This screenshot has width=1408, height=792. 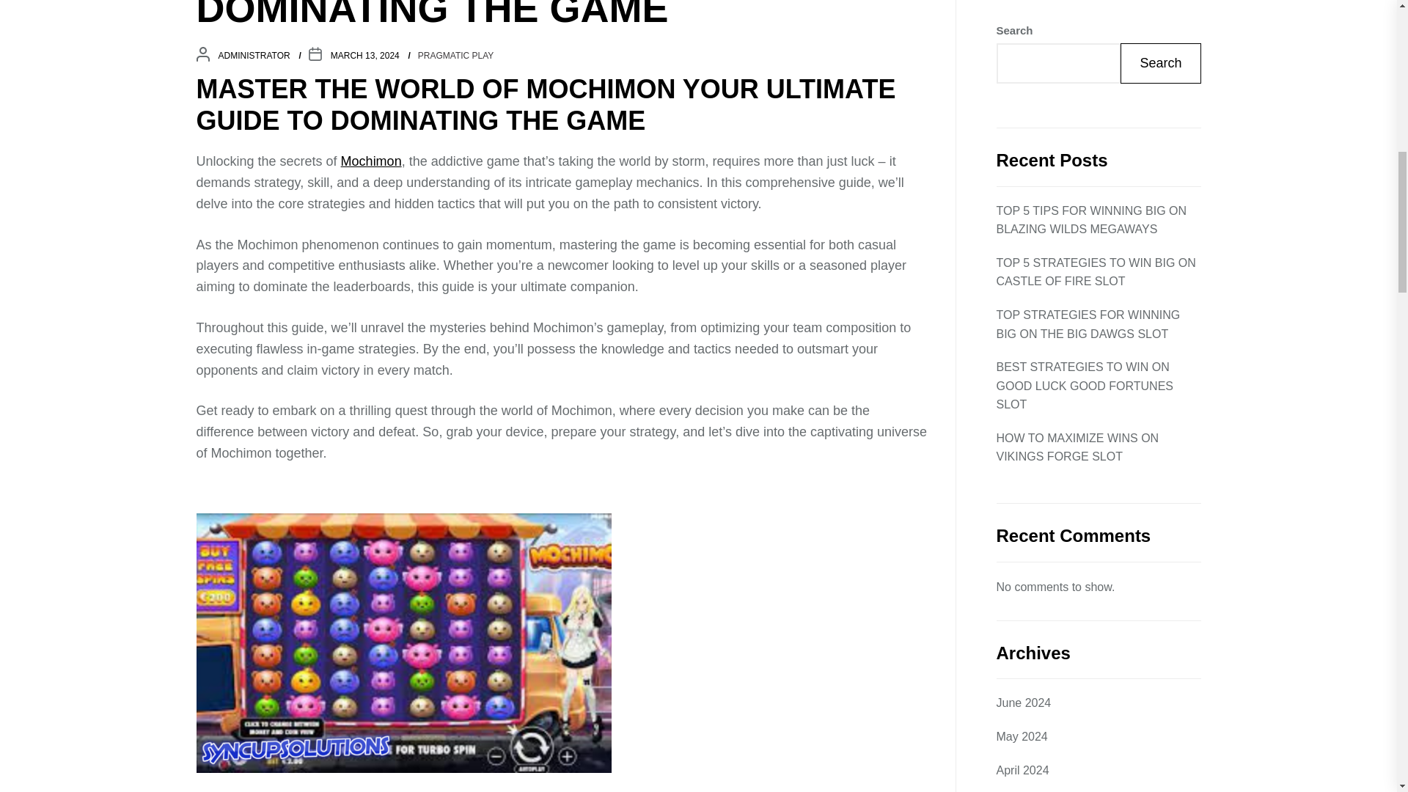 What do you see at coordinates (1040, 409) in the screenshot?
I see `JOKER GAMING` at bounding box center [1040, 409].